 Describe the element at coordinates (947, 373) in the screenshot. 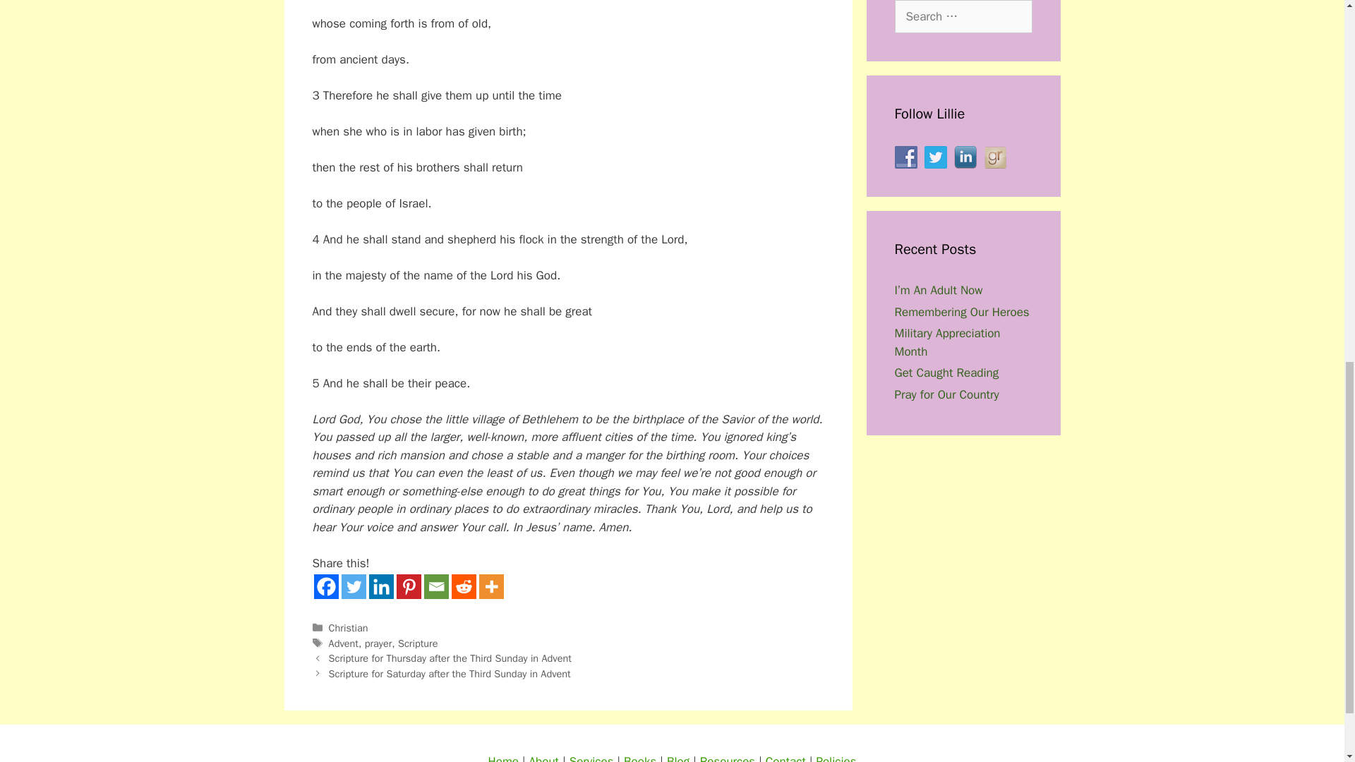

I see `Get Caught Reading` at that location.